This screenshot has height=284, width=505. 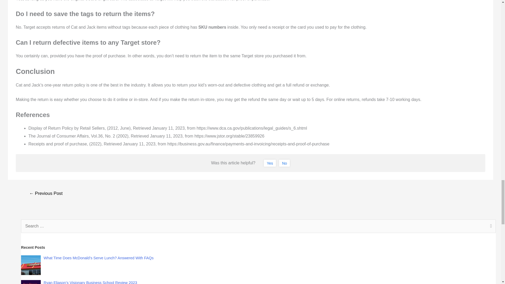 I want to click on What time does McDonalds Serve lunch, so click(x=31, y=265).